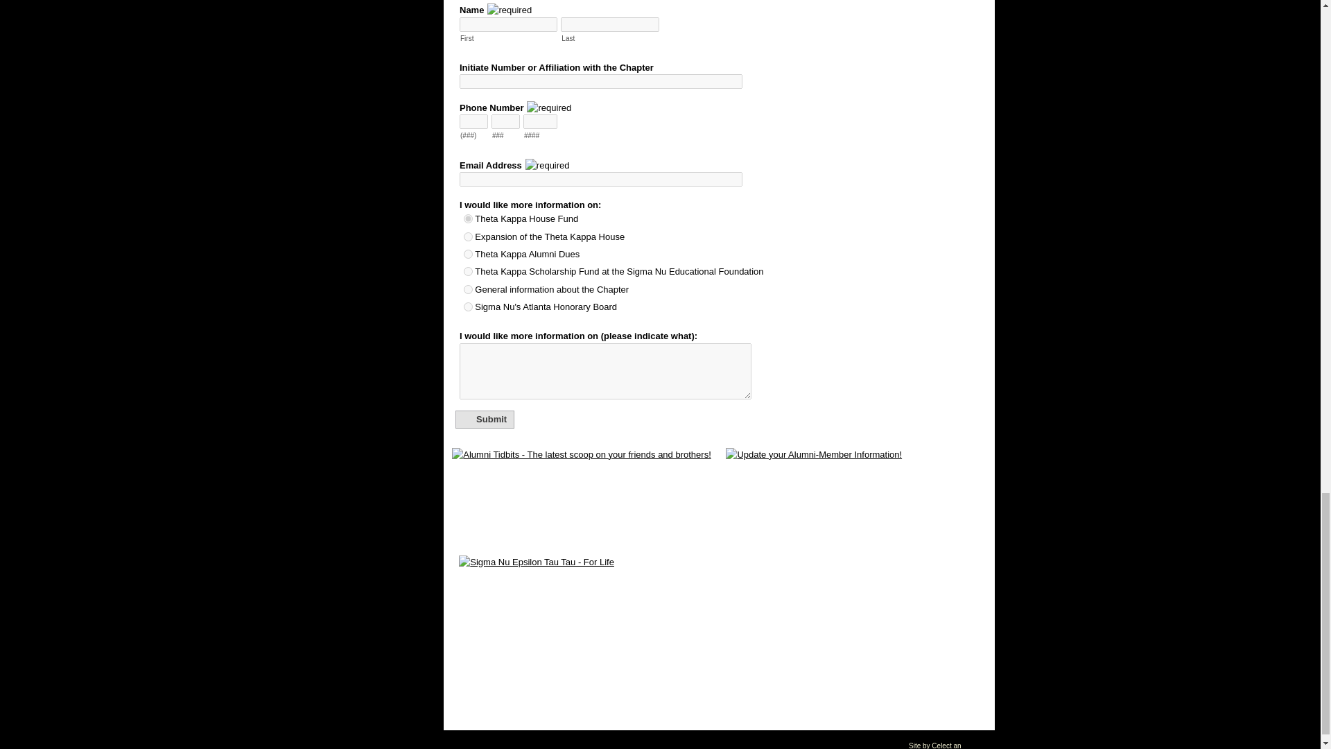 This screenshot has width=1331, height=749. I want to click on Update you Alumni Info!, so click(855, 488).